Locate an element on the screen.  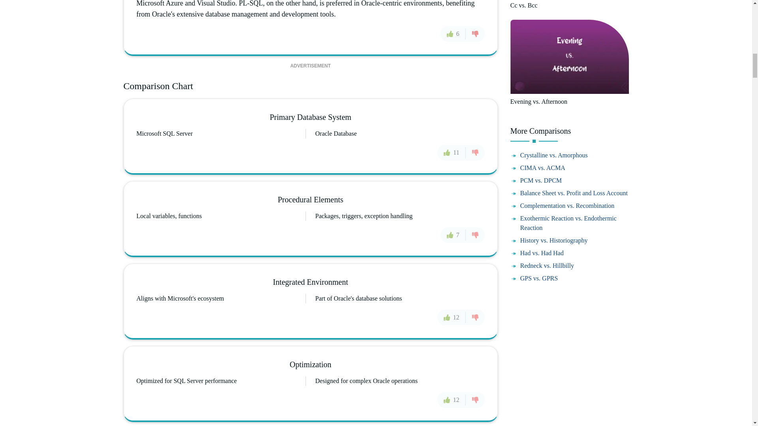
6 is located at coordinates (453, 34).